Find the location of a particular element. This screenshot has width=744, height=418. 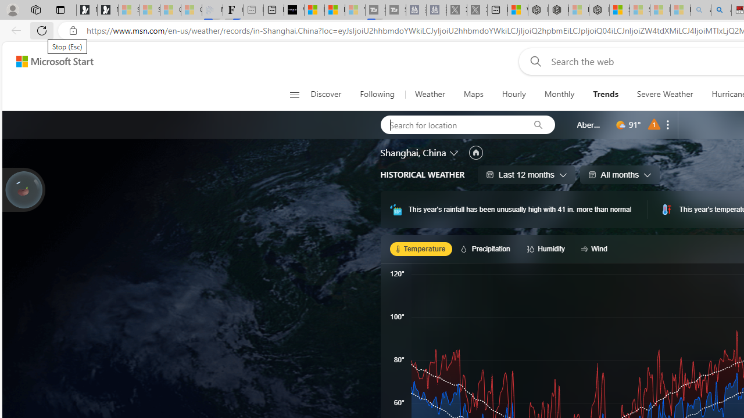

New tab - Sleeping is located at coordinates (253, 10).